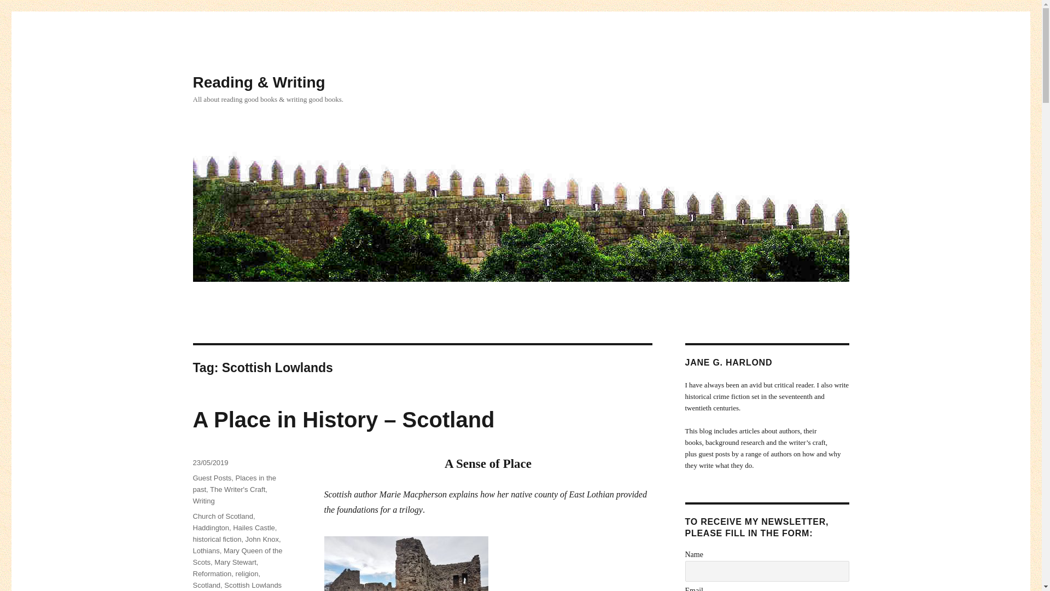  Describe the element at coordinates (211, 478) in the screenshot. I see `Guest Posts` at that location.